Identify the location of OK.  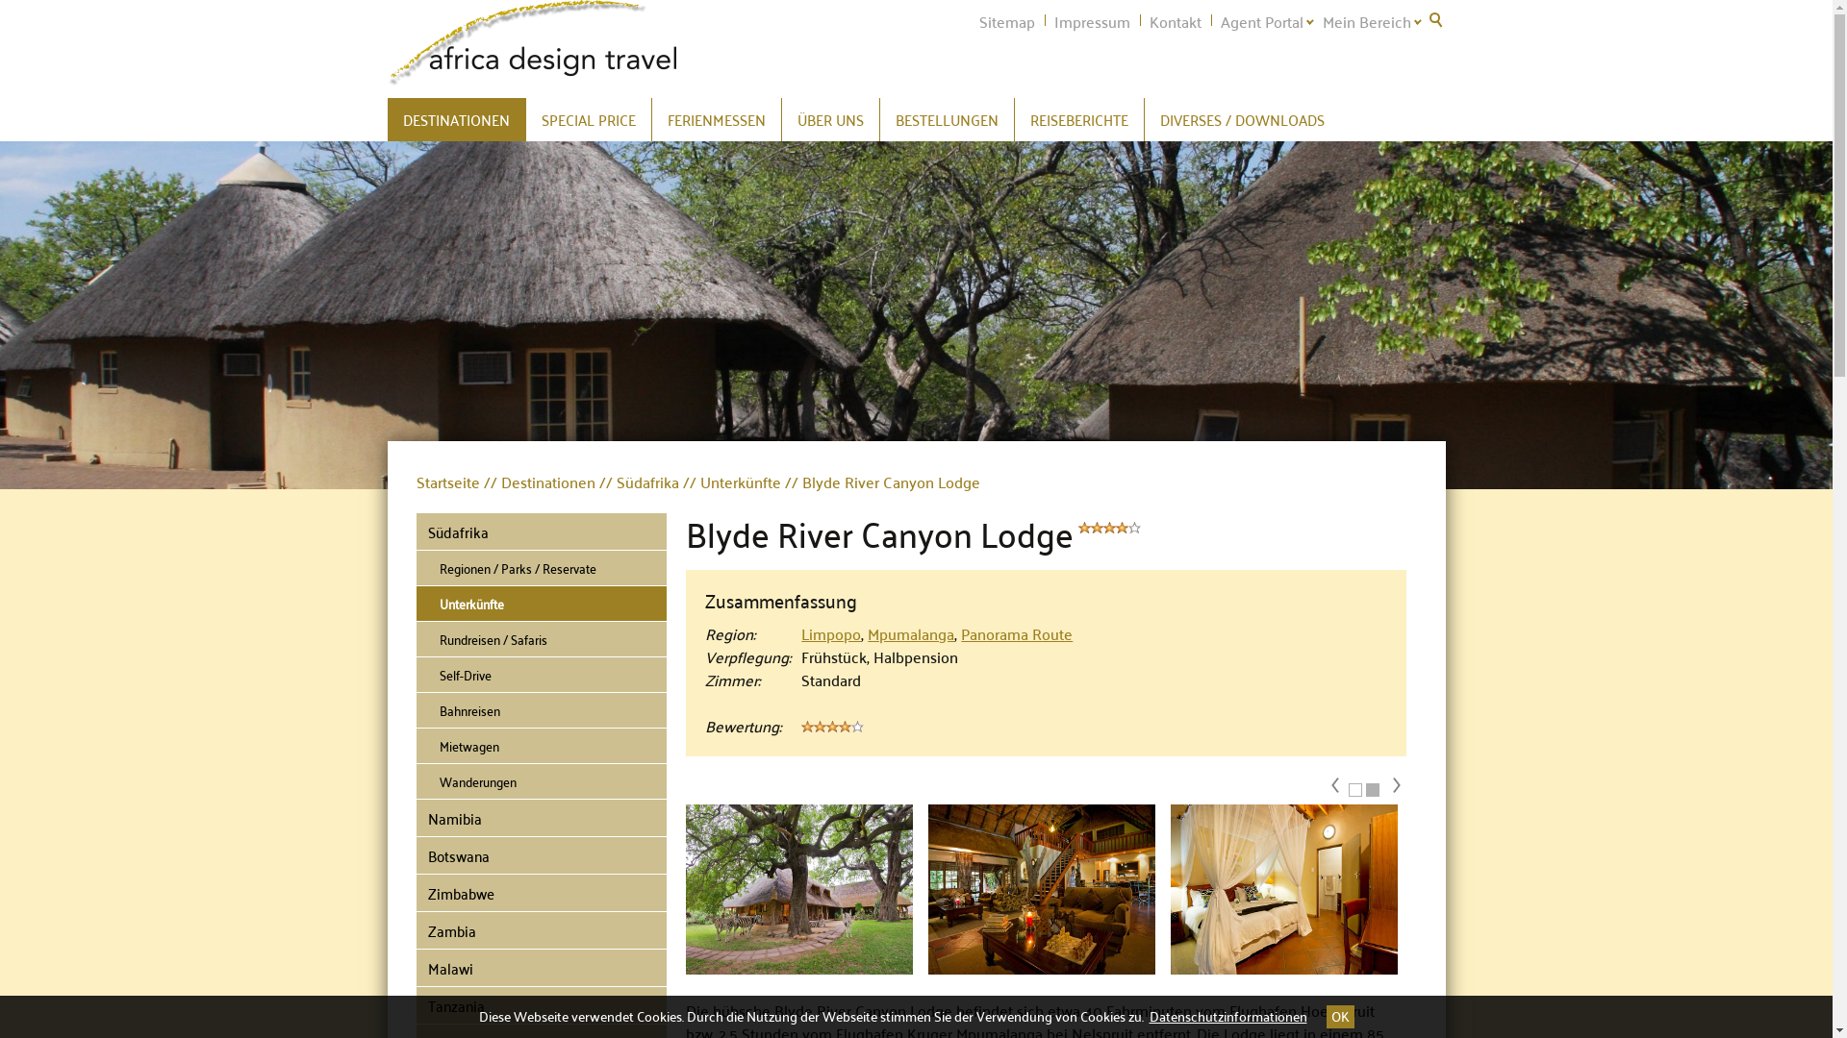
(1339, 1017).